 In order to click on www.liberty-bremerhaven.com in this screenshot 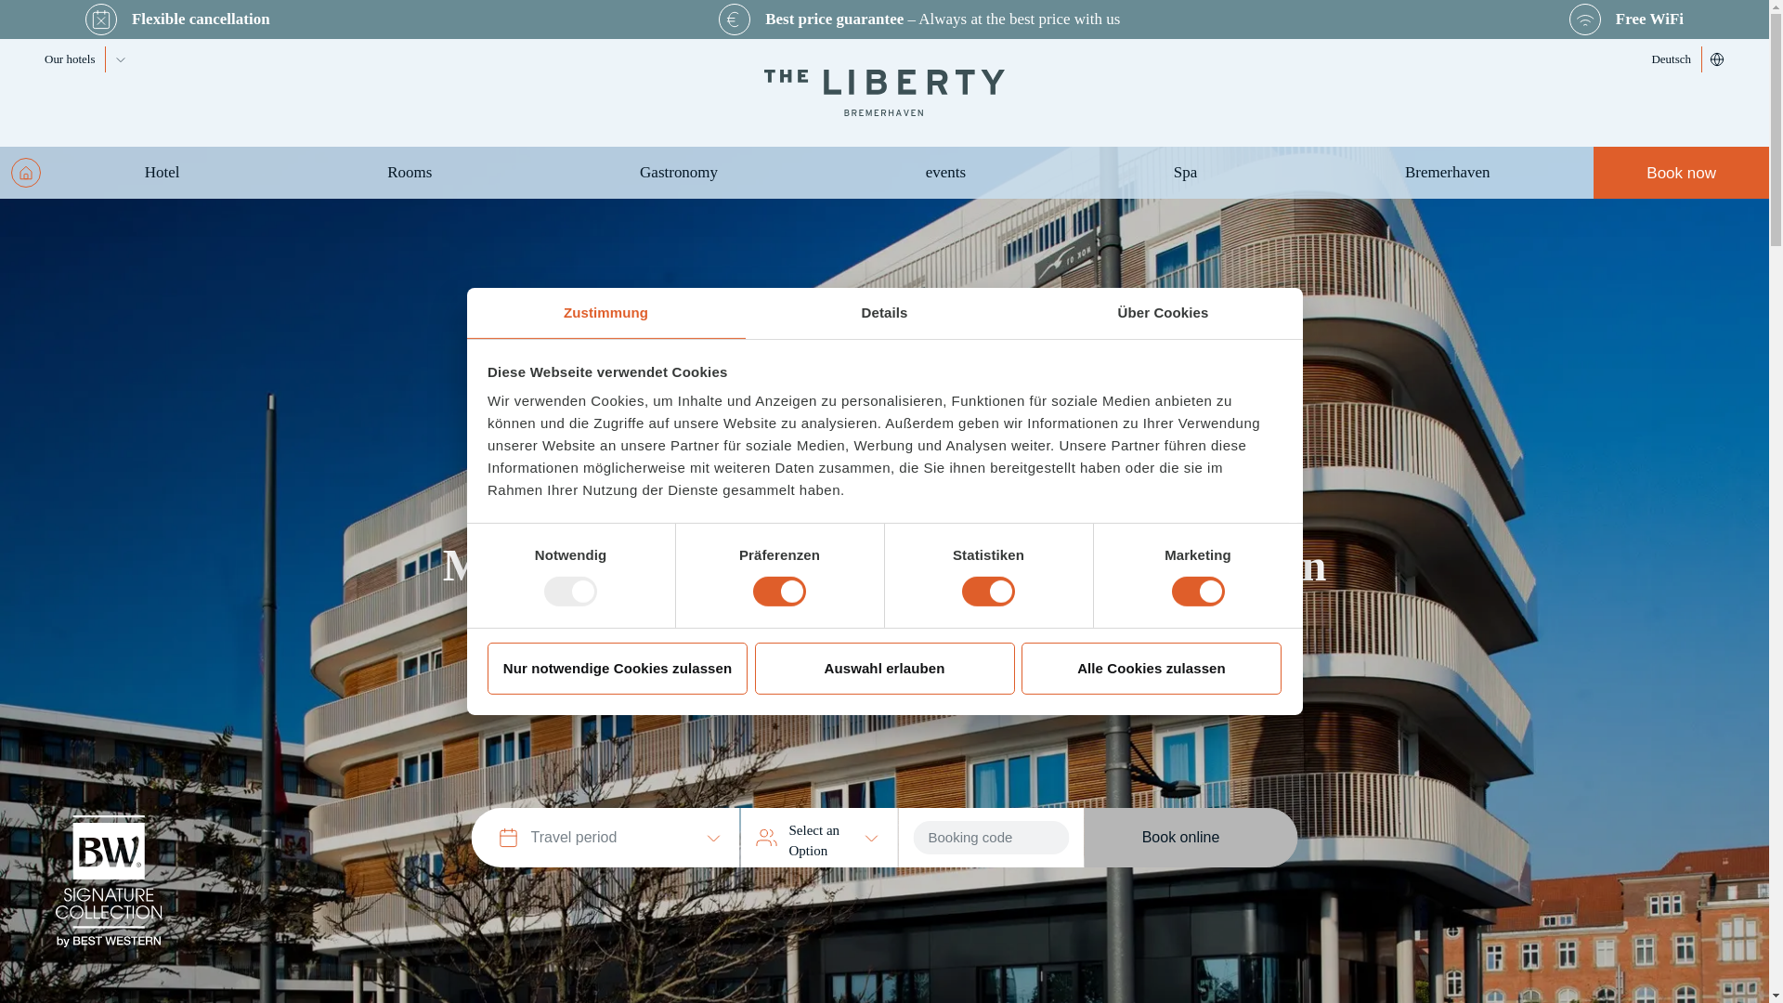, I will do `click(26, 172)`.